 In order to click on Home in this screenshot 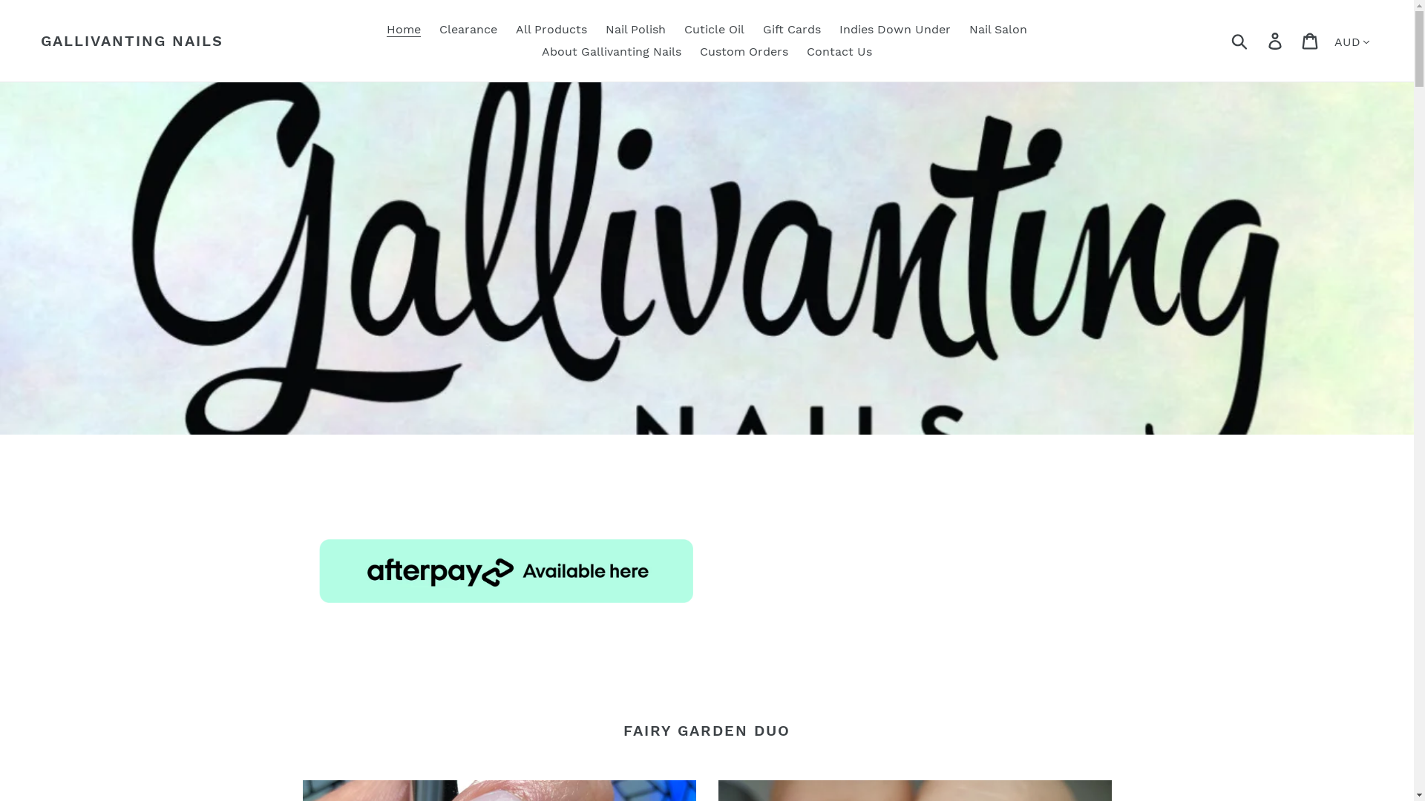, I will do `click(404, 30)`.